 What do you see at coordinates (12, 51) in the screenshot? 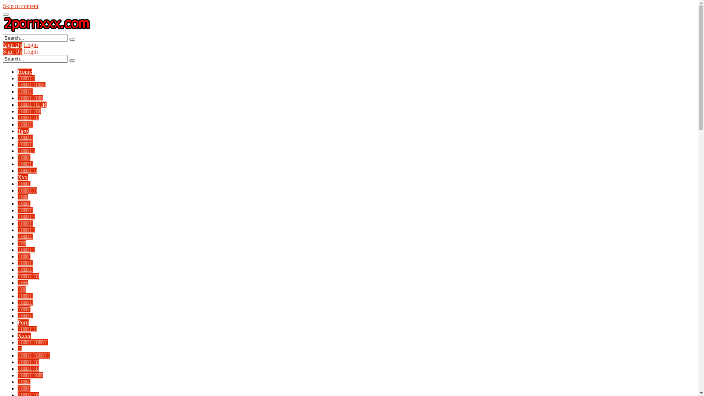
I see `Sign Up` at bounding box center [12, 51].